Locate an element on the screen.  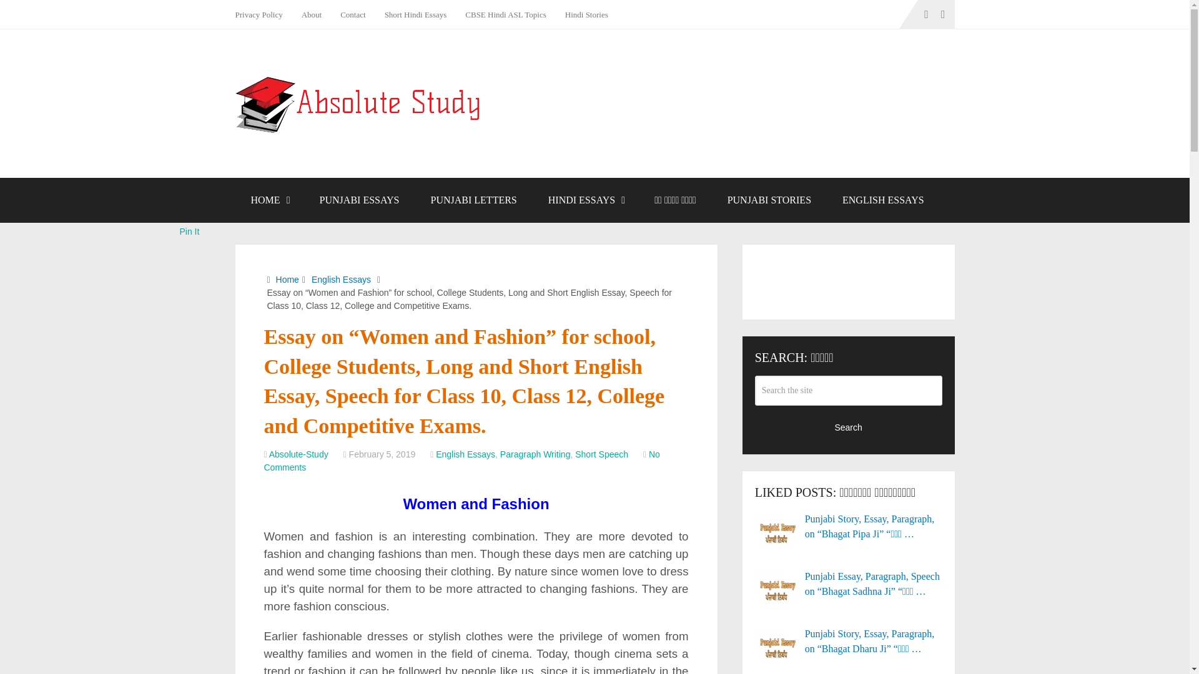
About is located at coordinates (312, 14).